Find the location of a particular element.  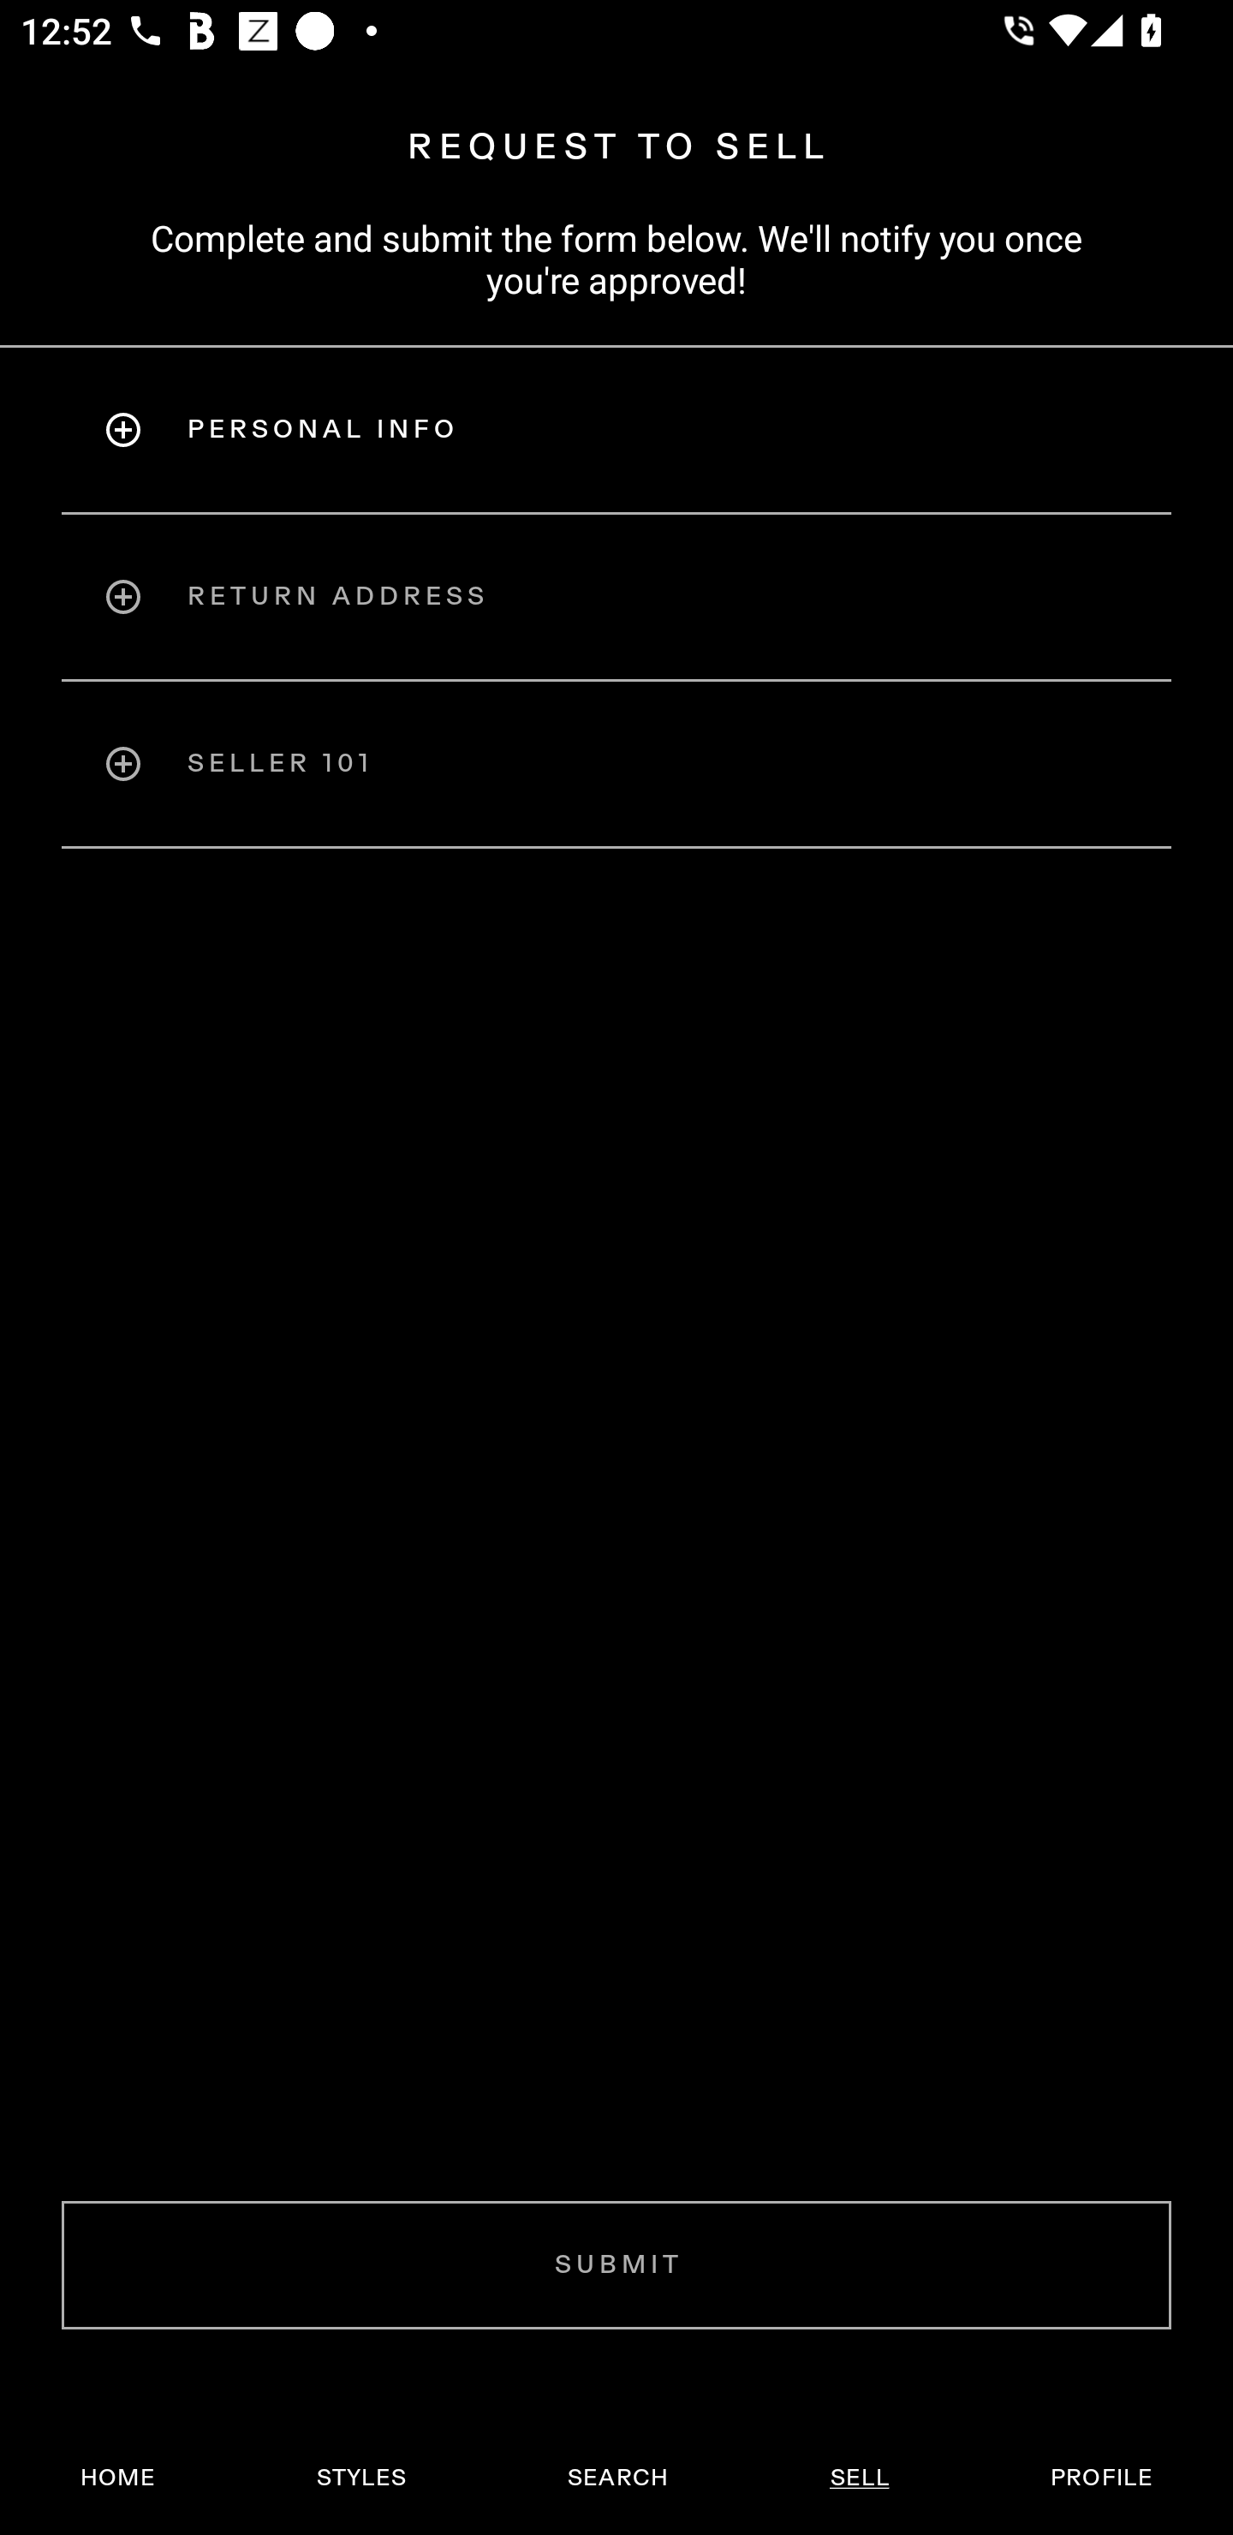

SEARCH is located at coordinates (617, 2478).